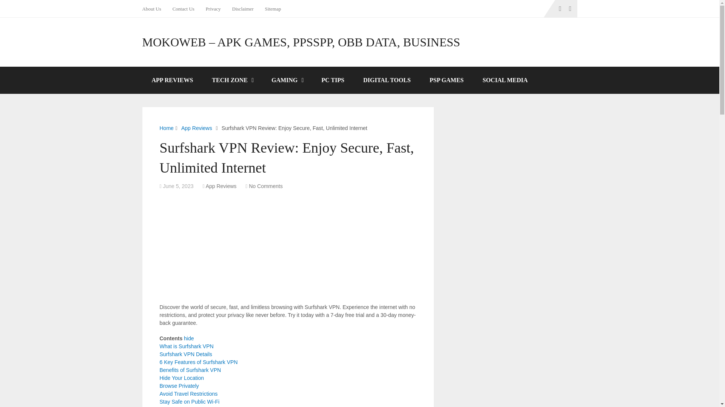 This screenshot has height=407, width=725. What do you see at coordinates (190, 370) in the screenshot?
I see `Benefits of Surfshark VPN` at bounding box center [190, 370].